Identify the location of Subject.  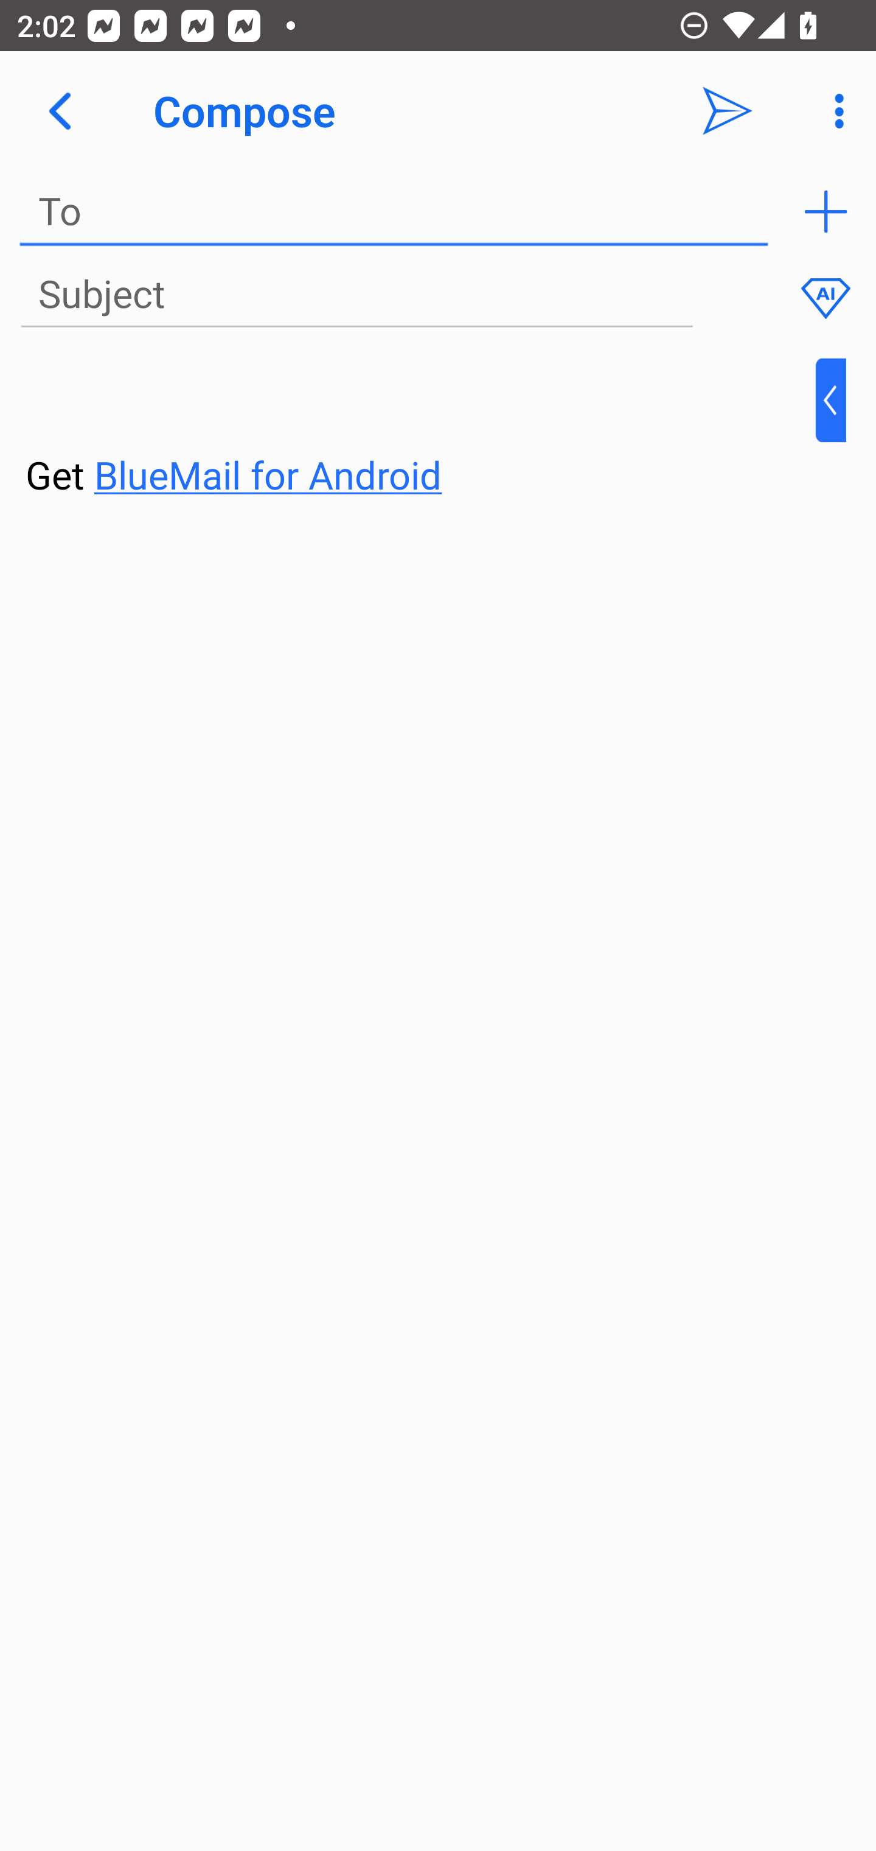
(356, 295).